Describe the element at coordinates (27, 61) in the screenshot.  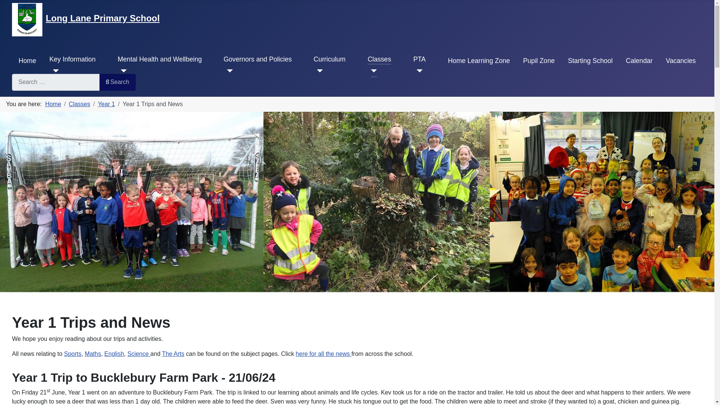
I see `Home` at that location.